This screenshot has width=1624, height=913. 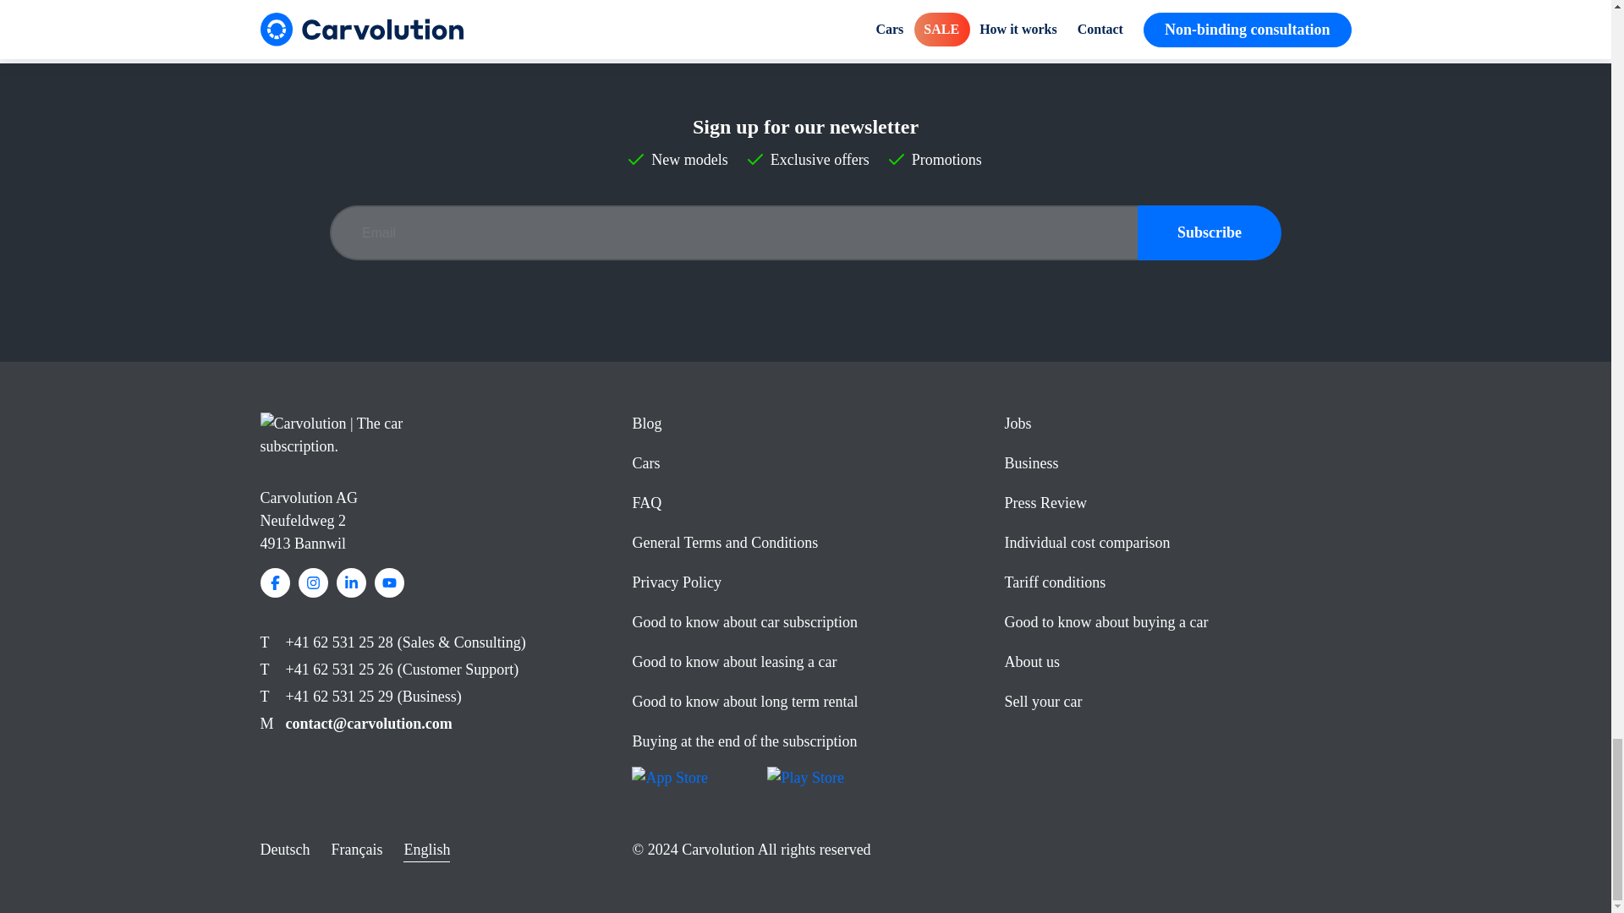 I want to click on Privacy Policy, so click(x=676, y=582).